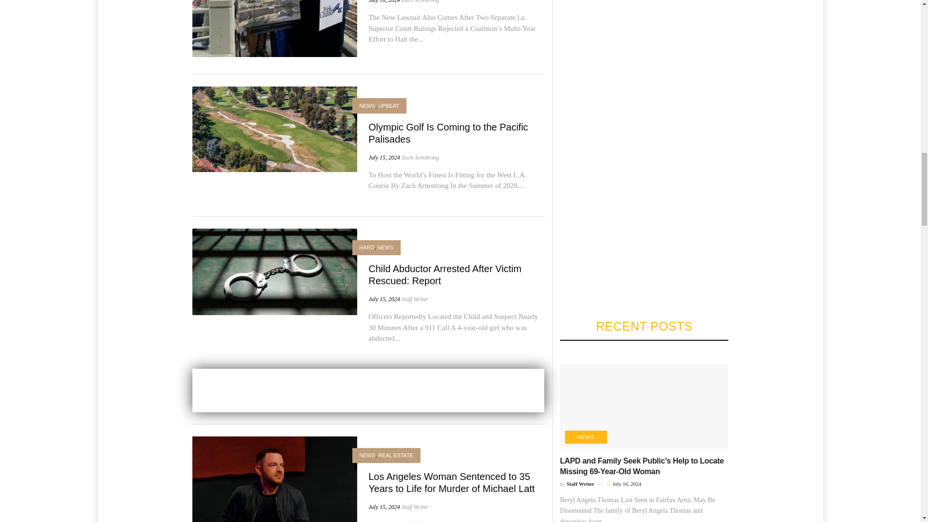  What do you see at coordinates (420, 1) in the screenshot?
I see `Posts by Zach Armstrong` at bounding box center [420, 1].